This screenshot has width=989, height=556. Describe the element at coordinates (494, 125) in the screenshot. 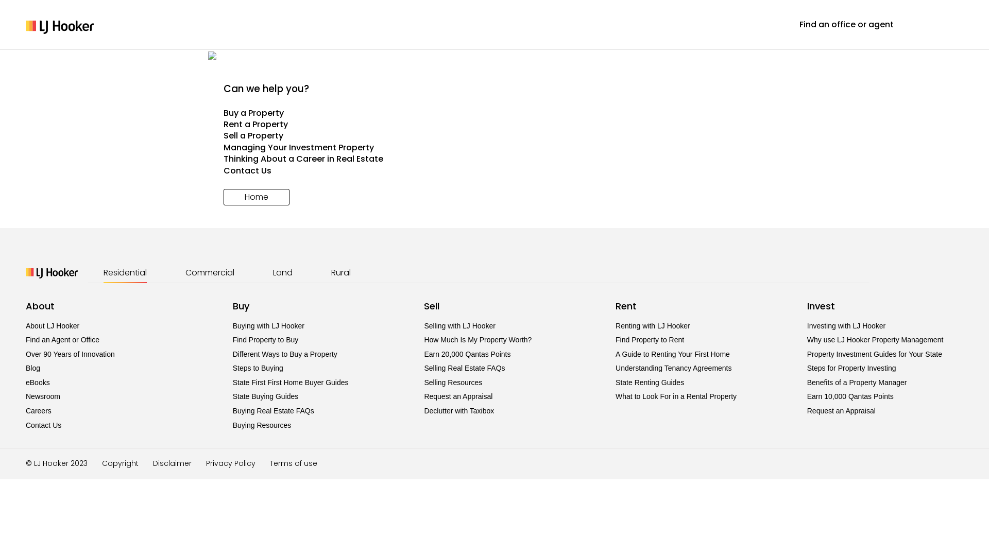

I see `Rent a Property` at that location.